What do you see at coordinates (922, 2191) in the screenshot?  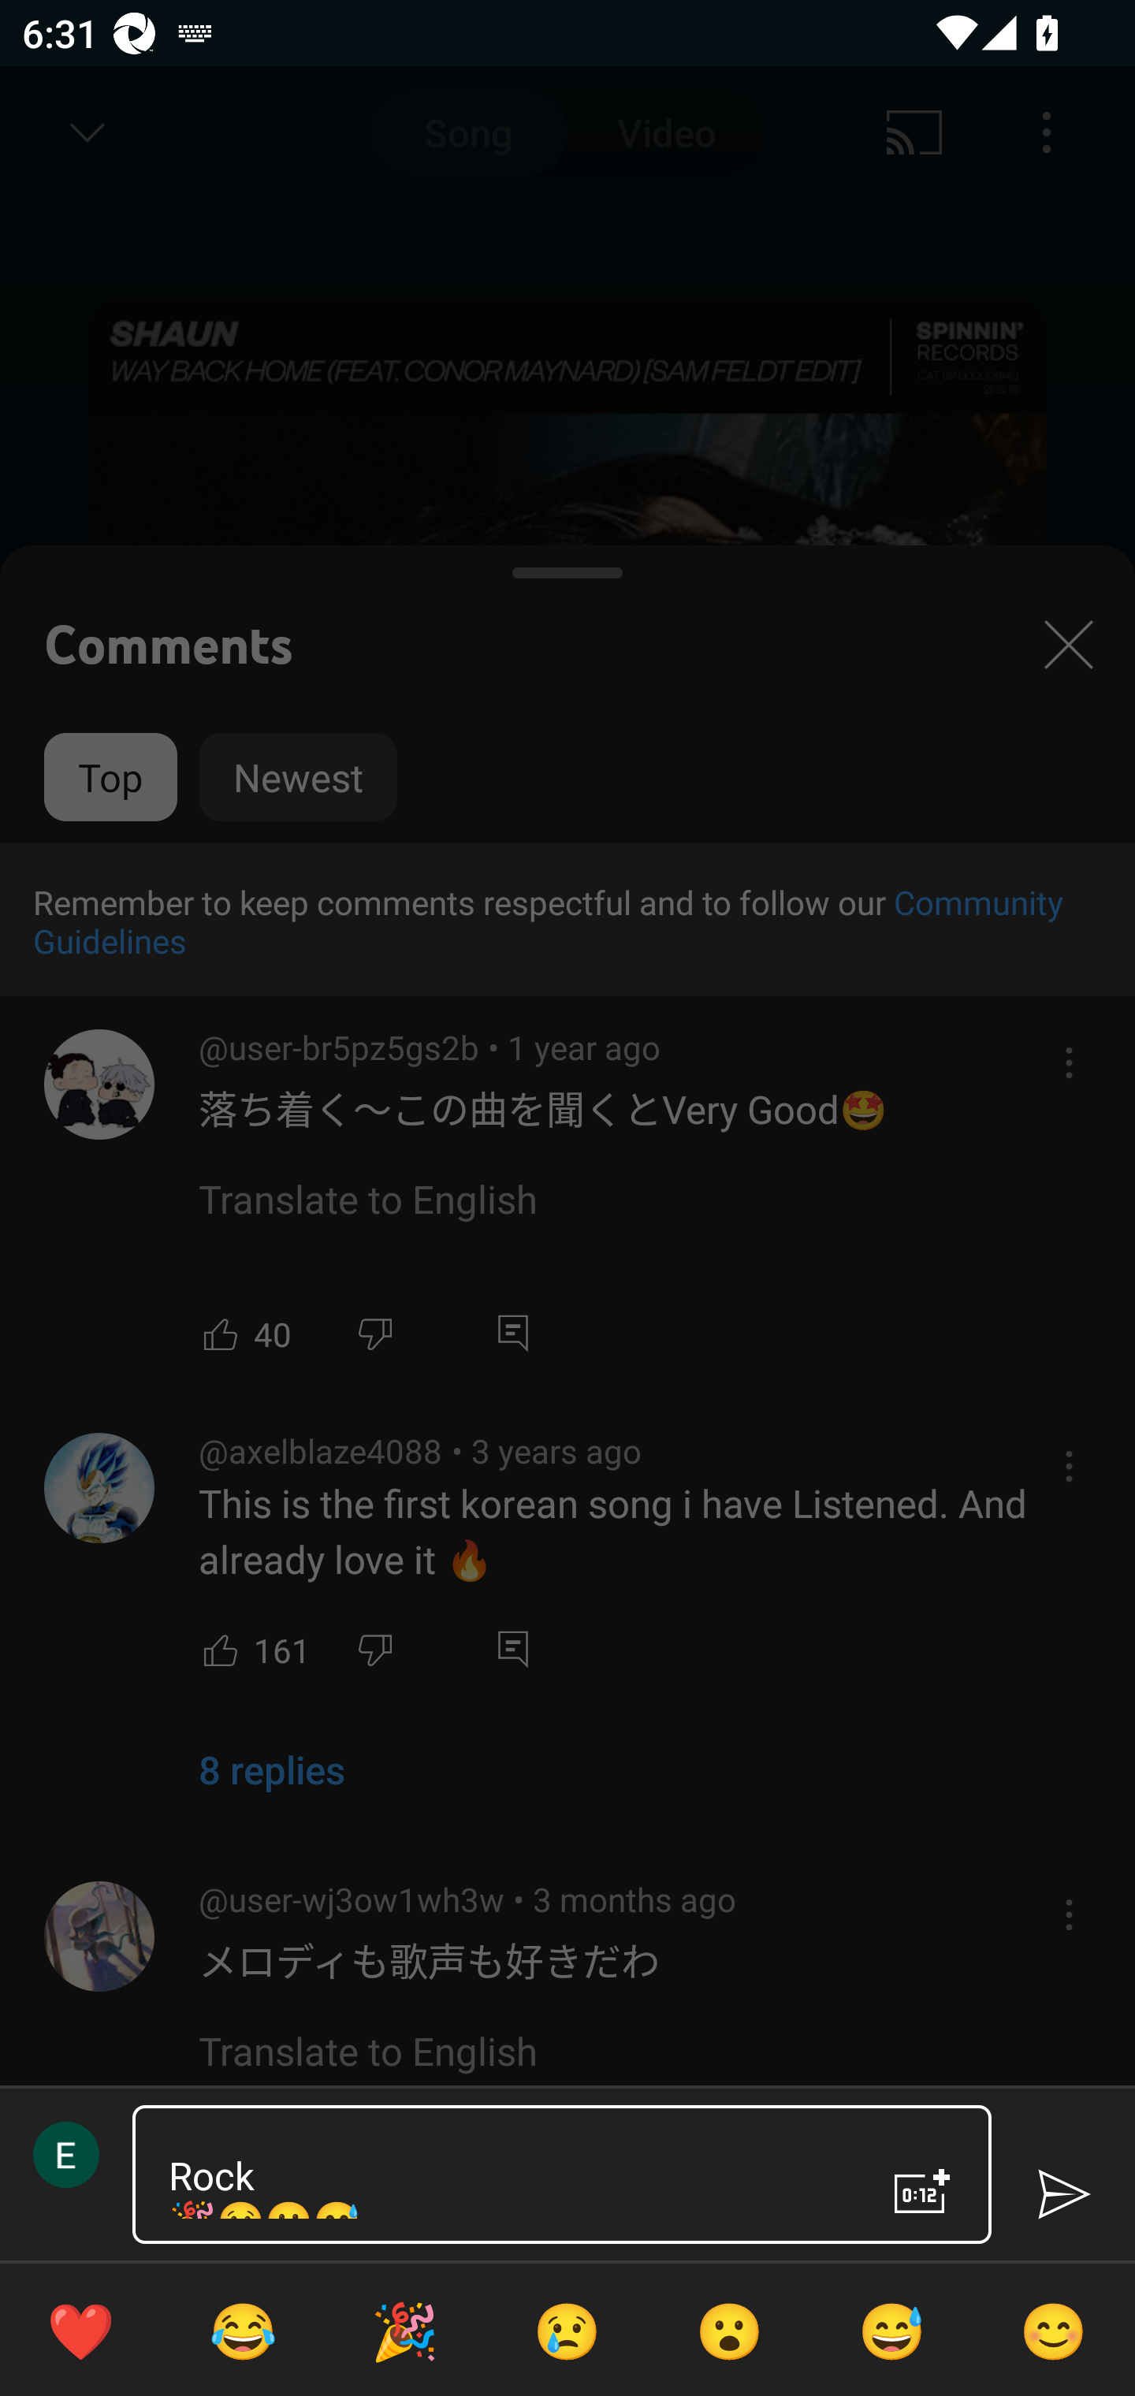 I see `Add a timestamp` at bounding box center [922, 2191].